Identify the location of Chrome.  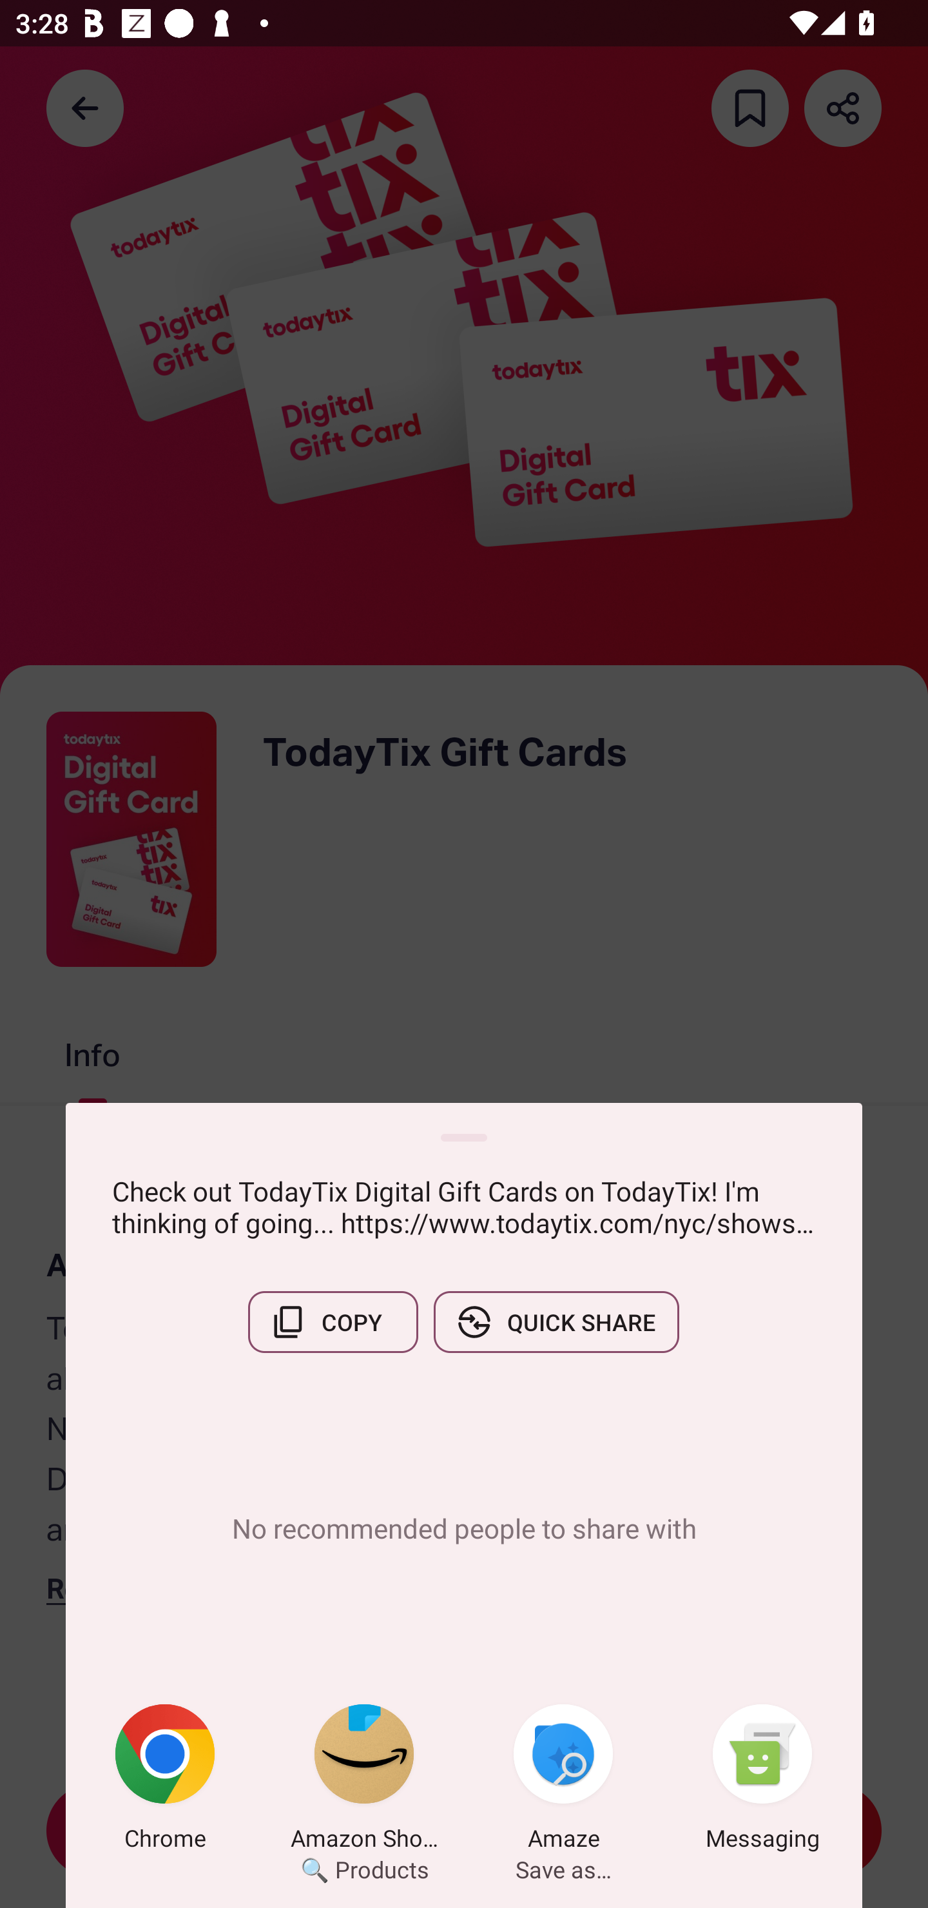
(165, 1781).